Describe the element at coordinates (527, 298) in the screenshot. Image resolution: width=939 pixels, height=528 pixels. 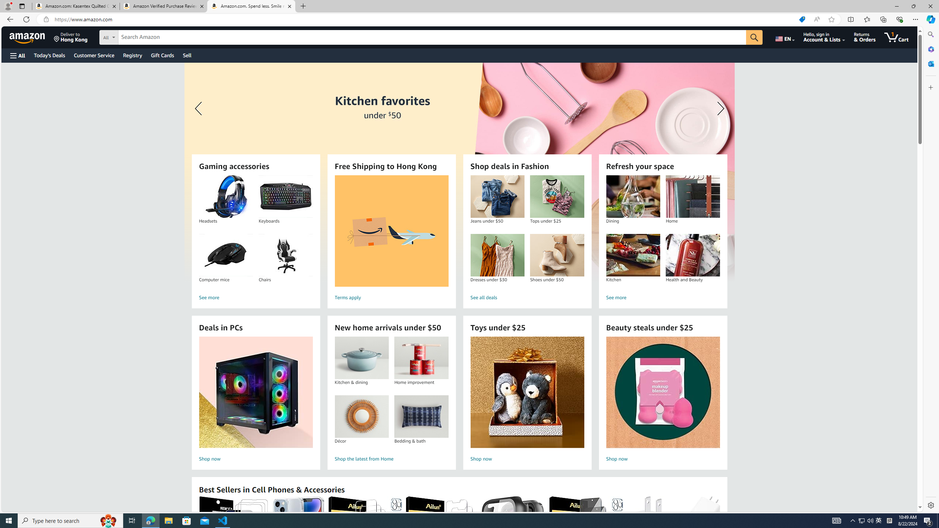
I see `See all deals` at that location.